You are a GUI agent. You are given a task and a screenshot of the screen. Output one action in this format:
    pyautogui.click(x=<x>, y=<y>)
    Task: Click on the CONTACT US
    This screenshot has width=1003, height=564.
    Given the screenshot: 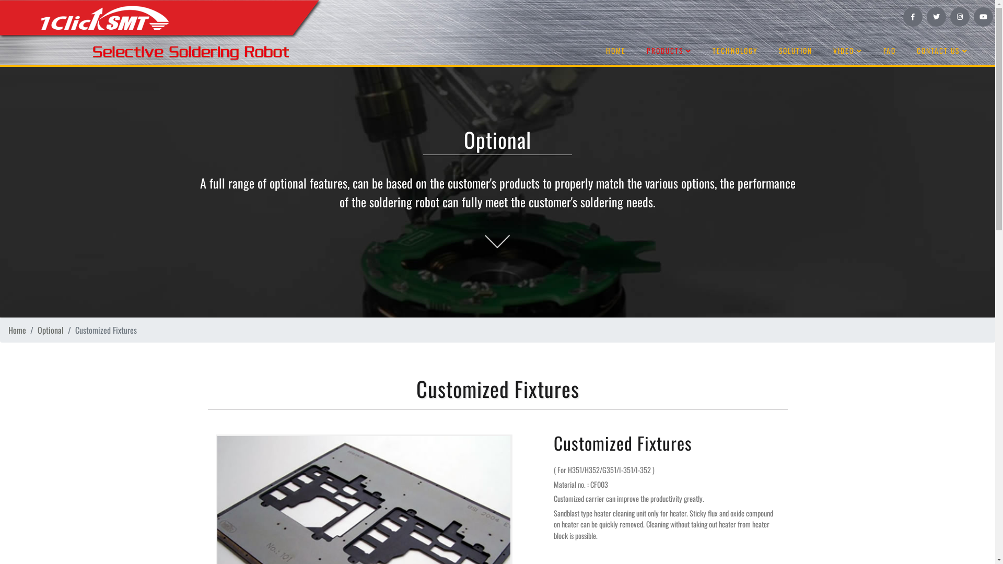 What is the action you would take?
    pyautogui.click(x=942, y=51)
    